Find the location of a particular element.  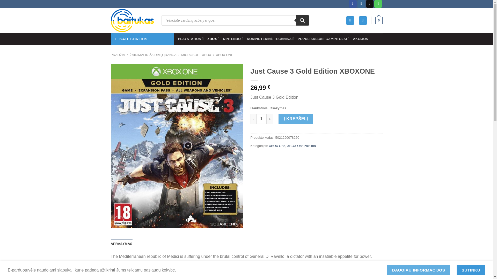

Follow on Facebook is located at coordinates (353, 4).